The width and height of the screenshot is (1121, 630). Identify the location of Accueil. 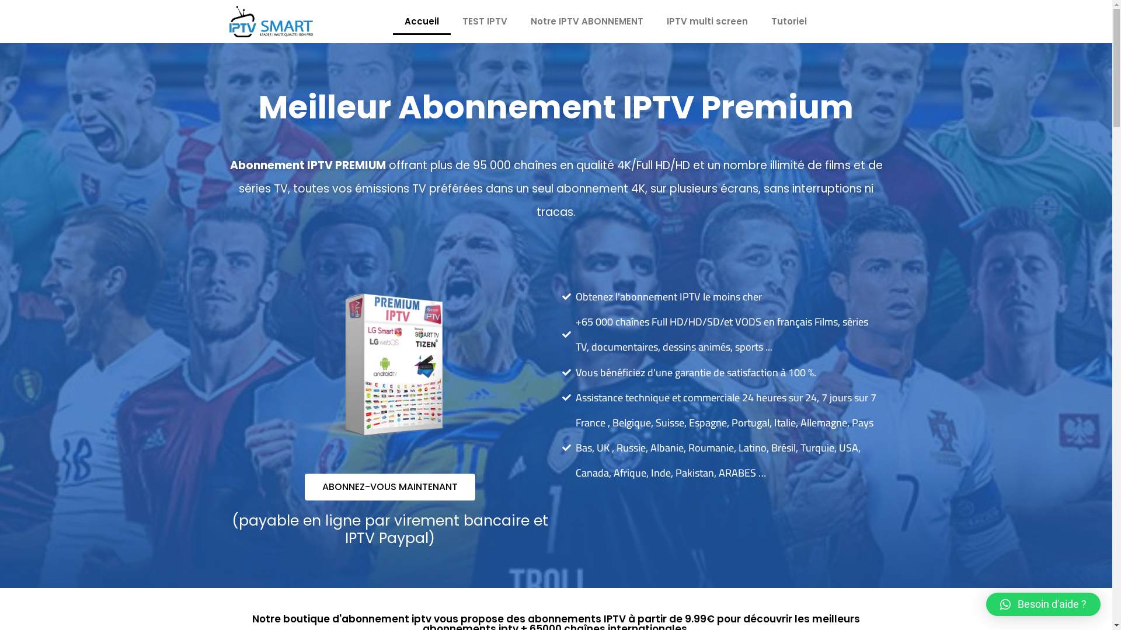
(422, 22).